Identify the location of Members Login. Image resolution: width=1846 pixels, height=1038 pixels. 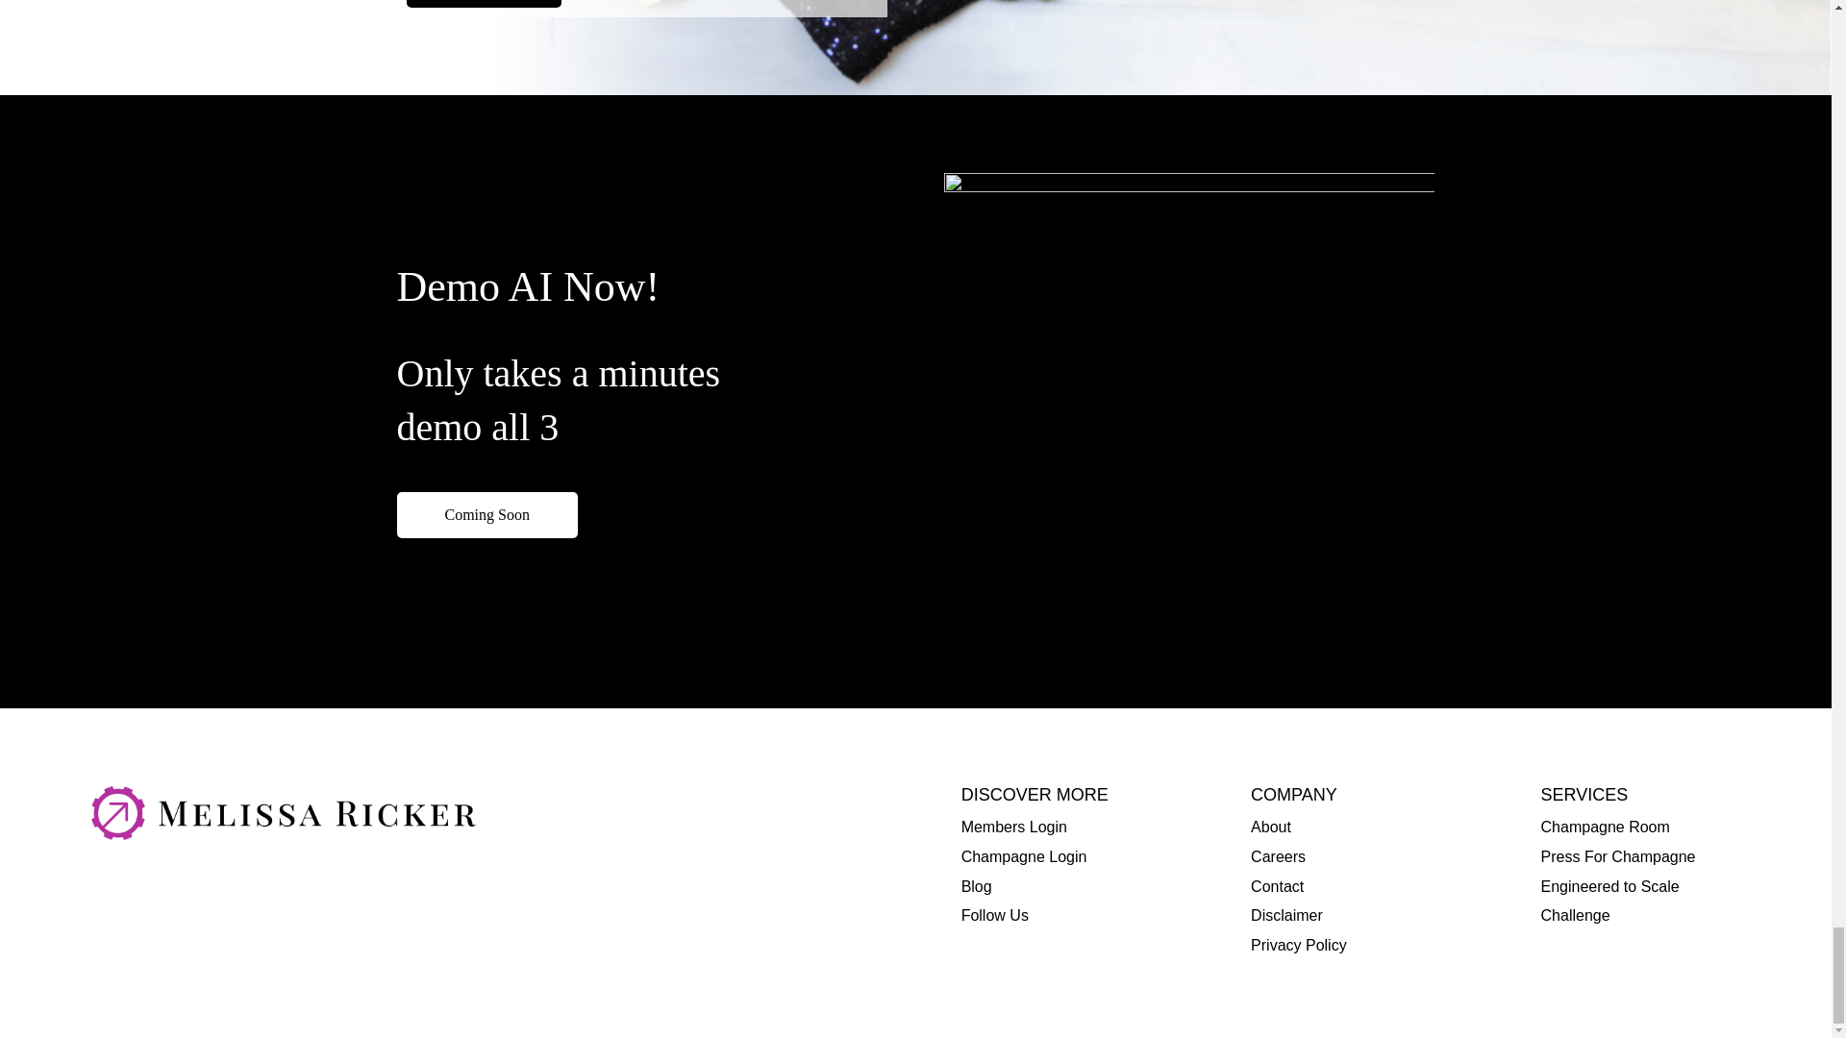
(1013, 827).